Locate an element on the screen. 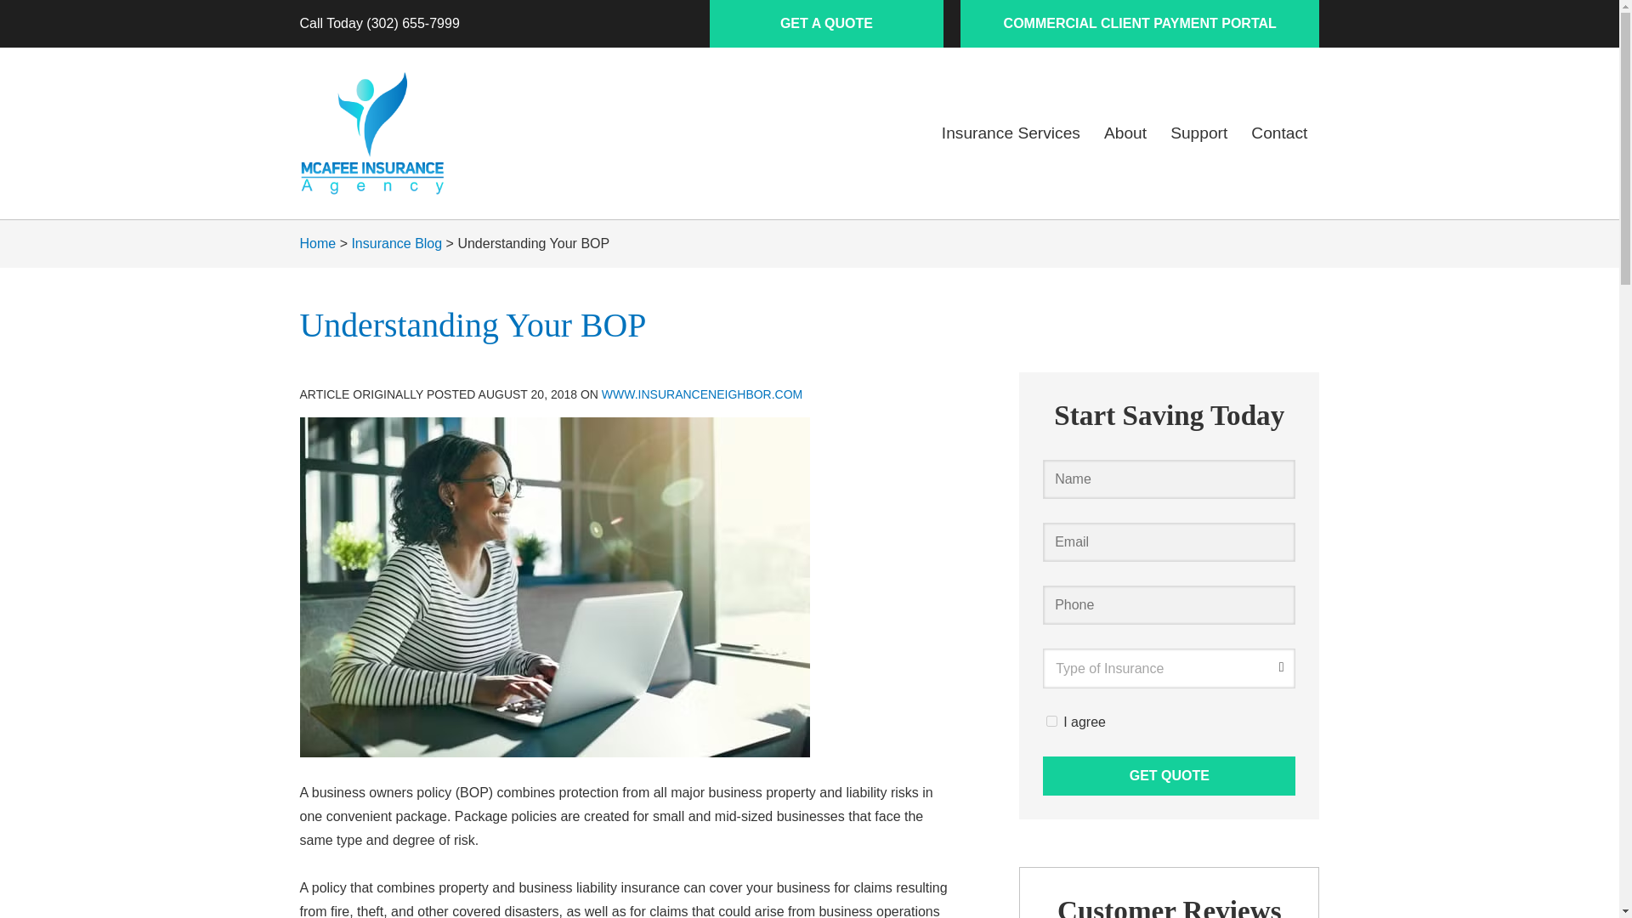  logo is located at coordinates (371, 133).